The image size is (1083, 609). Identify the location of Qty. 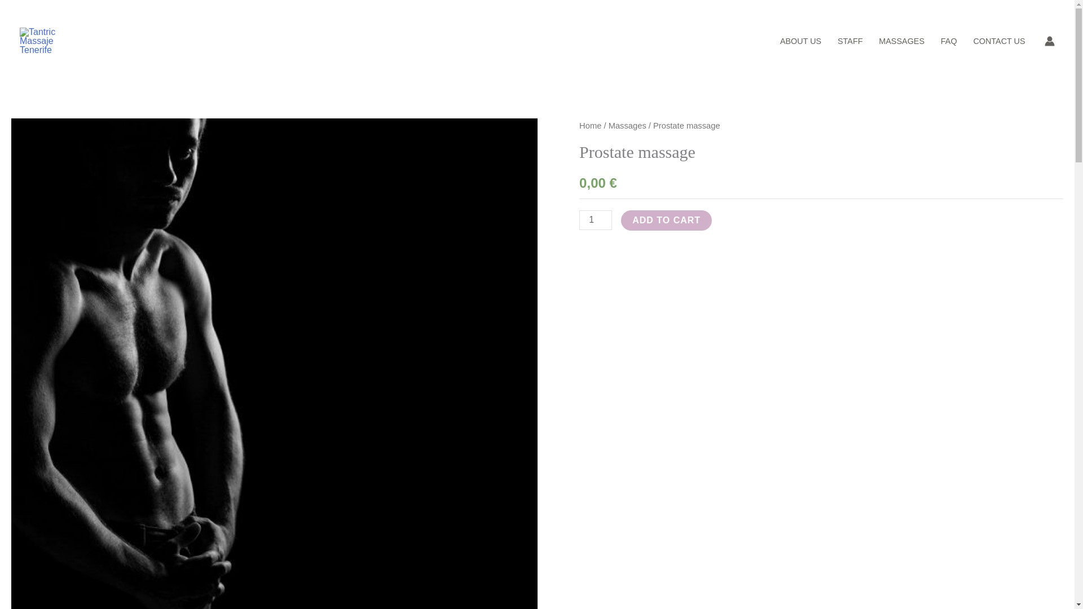
(596, 220).